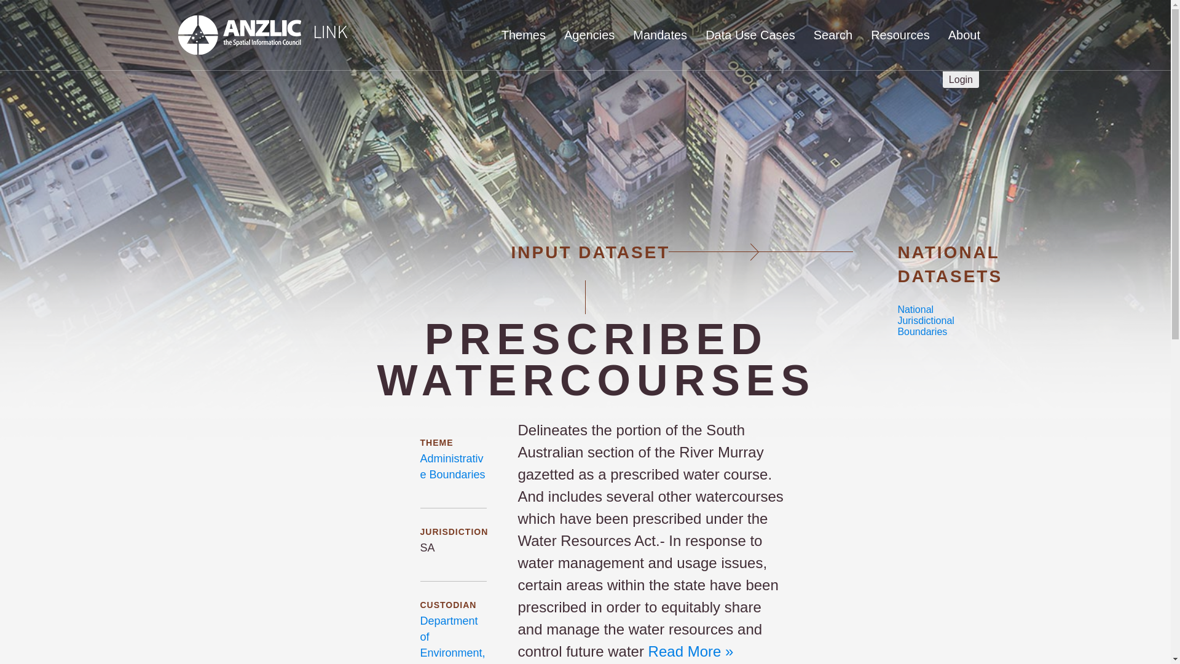 Image resolution: width=1180 pixels, height=664 pixels. Describe the element at coordinates (361, 105) in the screenshot. I see `Home` at that location.